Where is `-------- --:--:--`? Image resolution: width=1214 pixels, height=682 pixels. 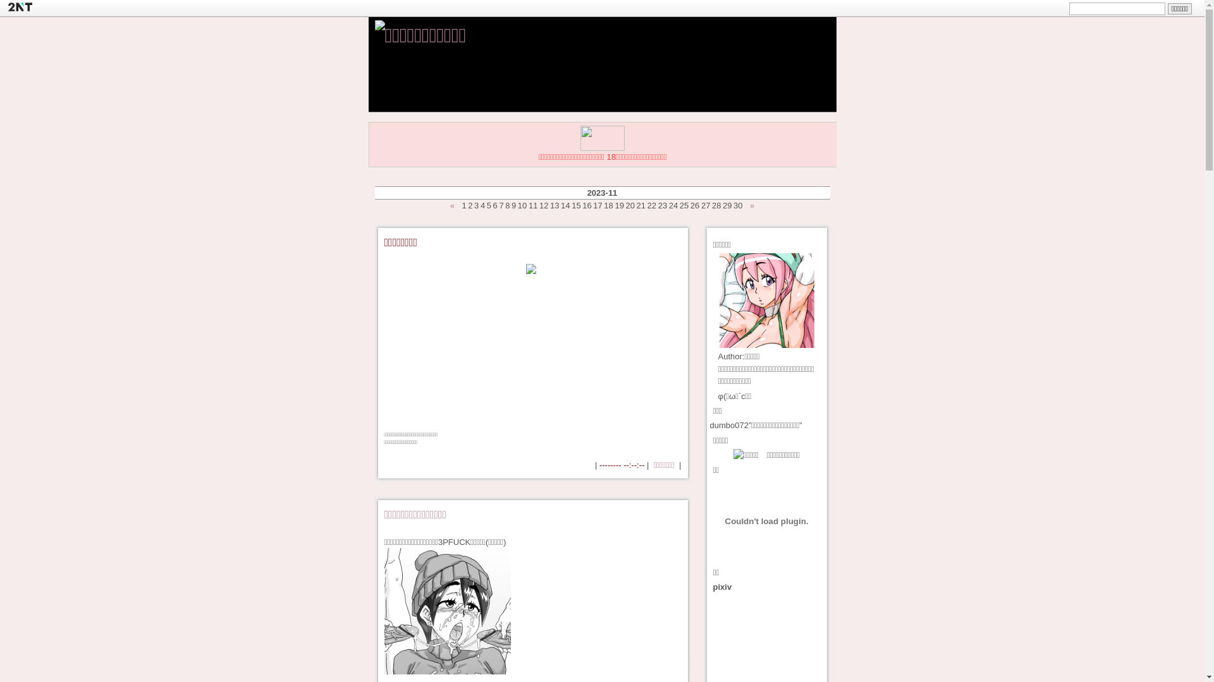
-------- --:--:-- is located at coordinates (622, 465).